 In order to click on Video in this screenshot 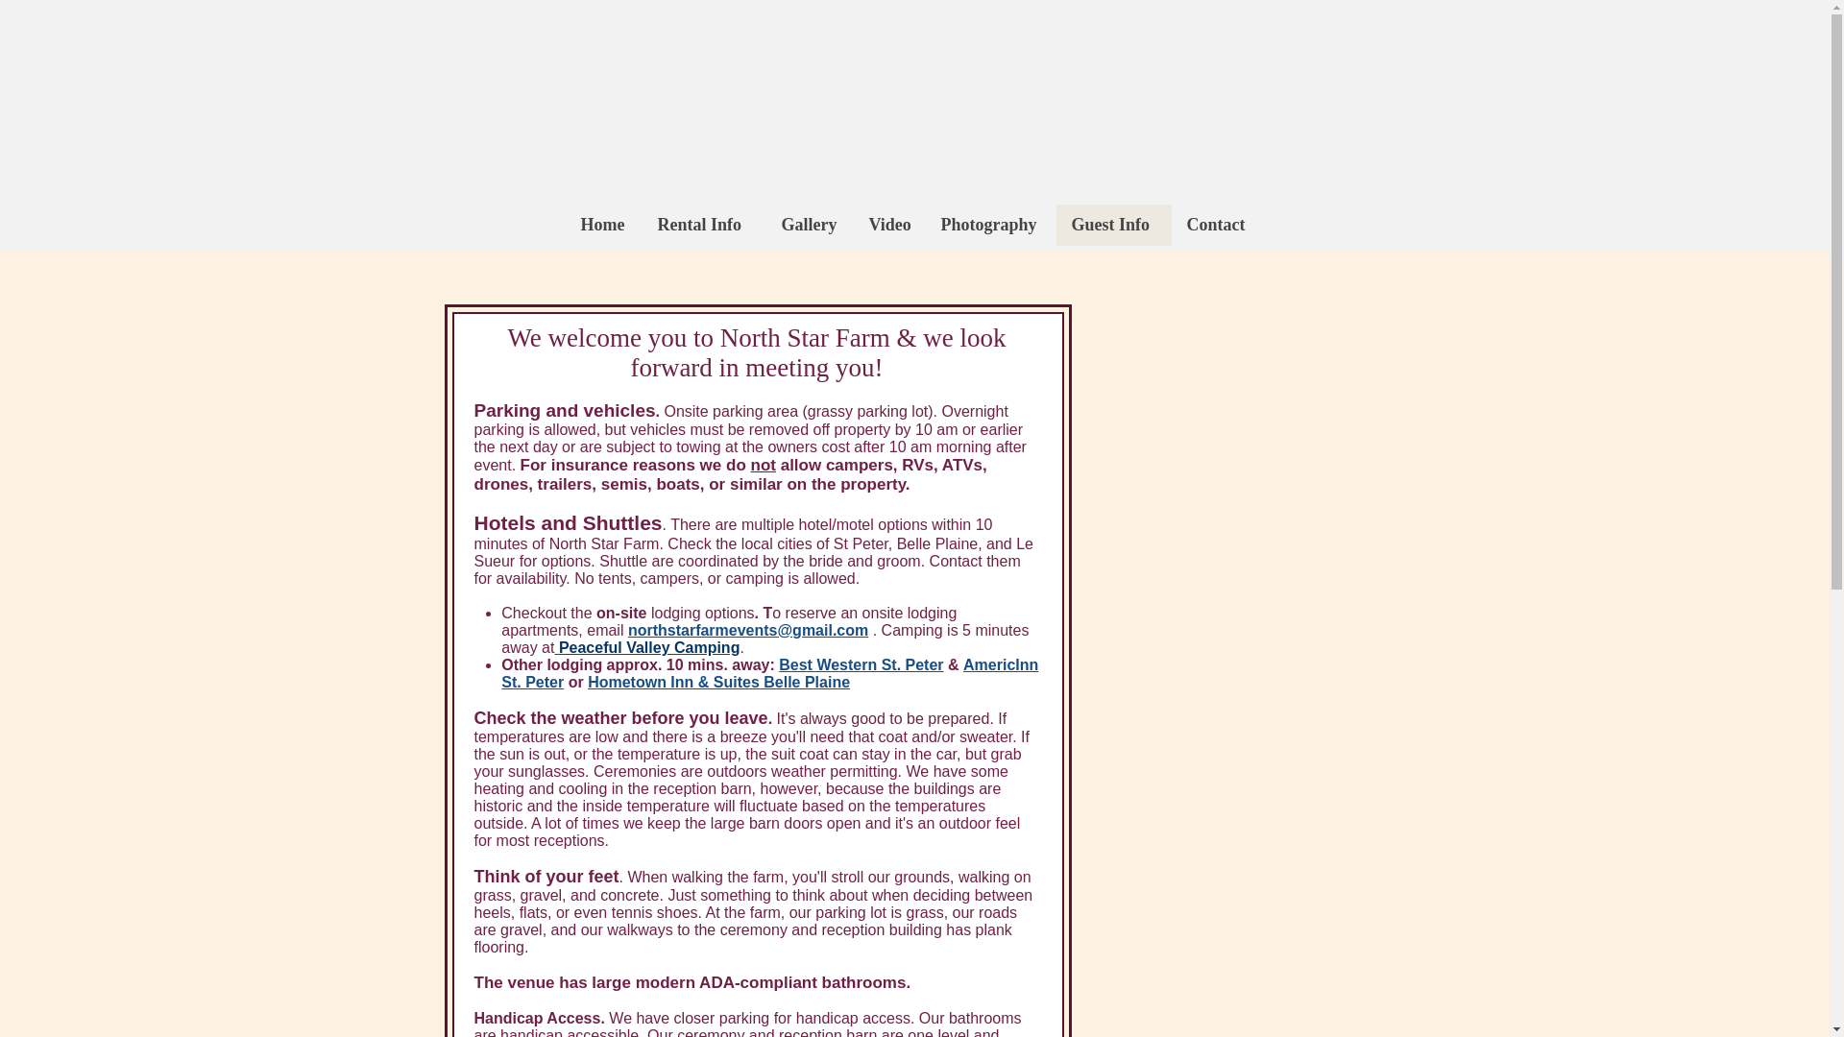, I will do `click(888, 225)`.